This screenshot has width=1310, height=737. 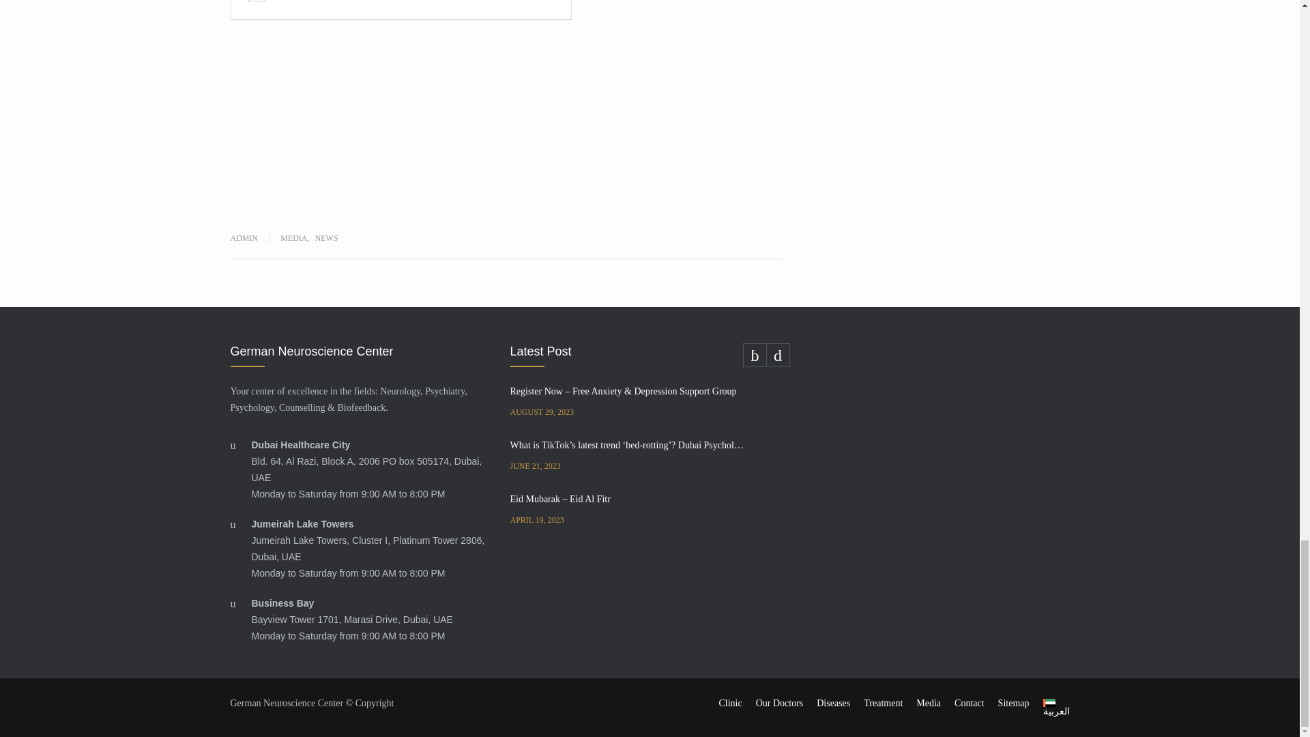 I want to click on Latest Post, so click(x=650, y=354).